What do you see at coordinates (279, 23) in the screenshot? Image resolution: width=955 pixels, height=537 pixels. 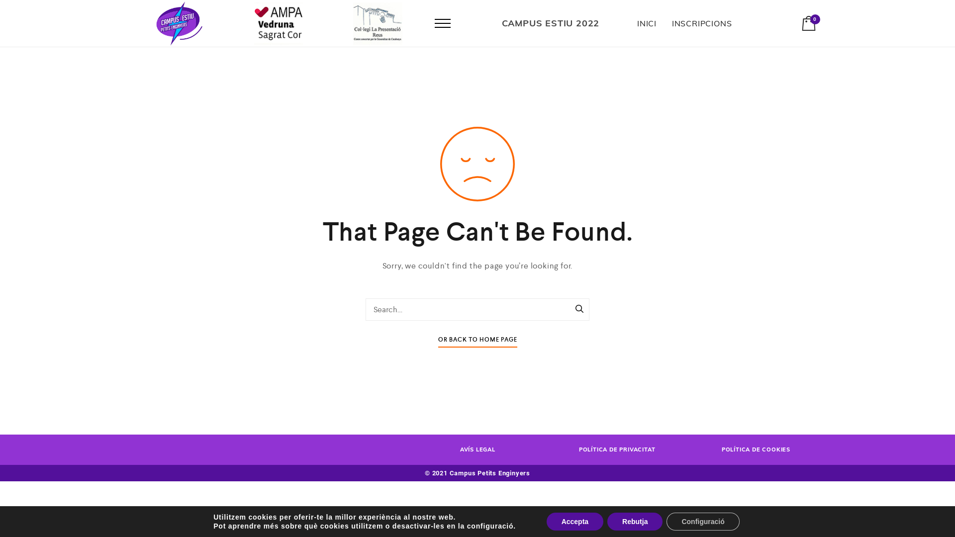 I see `Petits Enginyers` at bounding box center [279, 23].